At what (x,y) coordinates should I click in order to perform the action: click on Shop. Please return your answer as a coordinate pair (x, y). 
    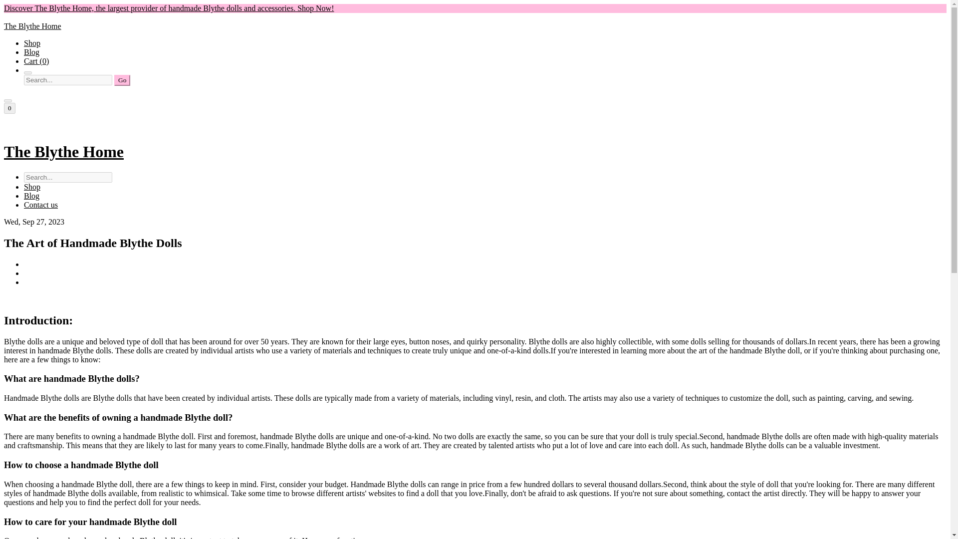
    Looking at the image, I should click on (32, 187).